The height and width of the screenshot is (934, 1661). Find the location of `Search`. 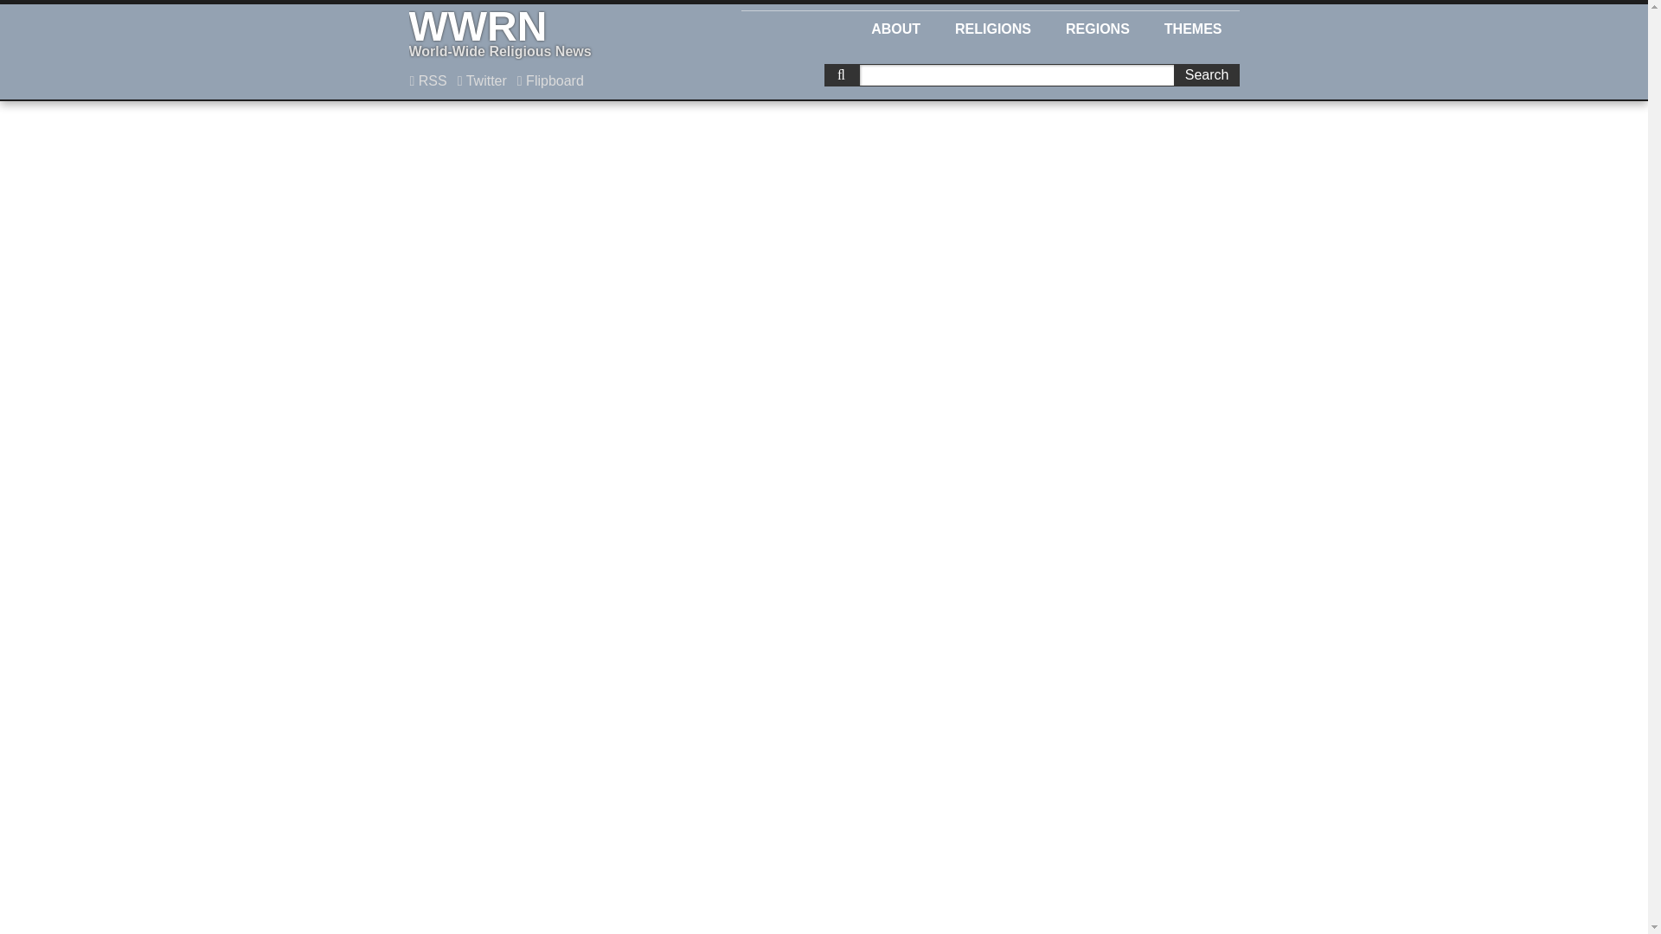

Search is located at coordinates (1206, 75).